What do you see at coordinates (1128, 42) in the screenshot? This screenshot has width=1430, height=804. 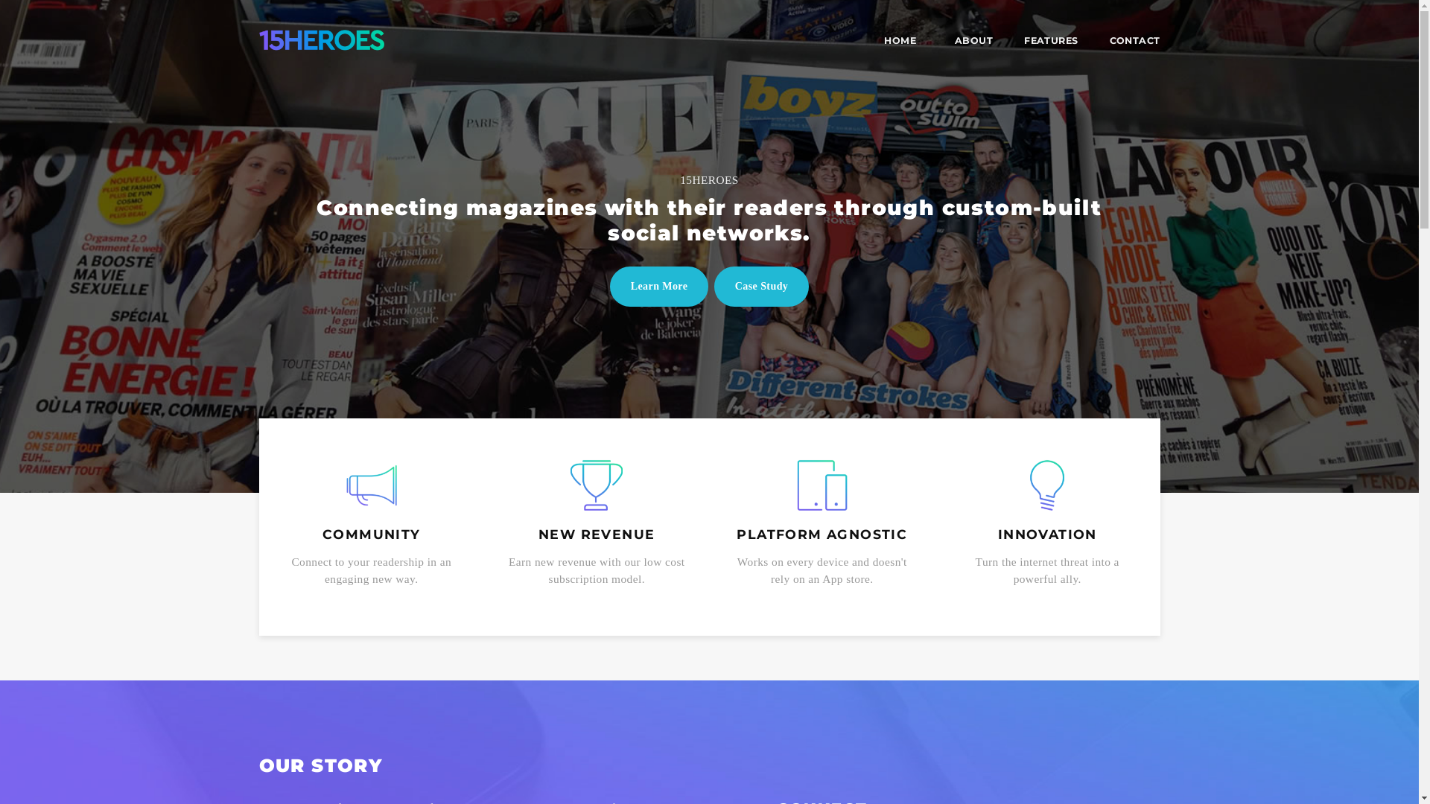 I see `CONTACT` at bounding box center [1128, 42].